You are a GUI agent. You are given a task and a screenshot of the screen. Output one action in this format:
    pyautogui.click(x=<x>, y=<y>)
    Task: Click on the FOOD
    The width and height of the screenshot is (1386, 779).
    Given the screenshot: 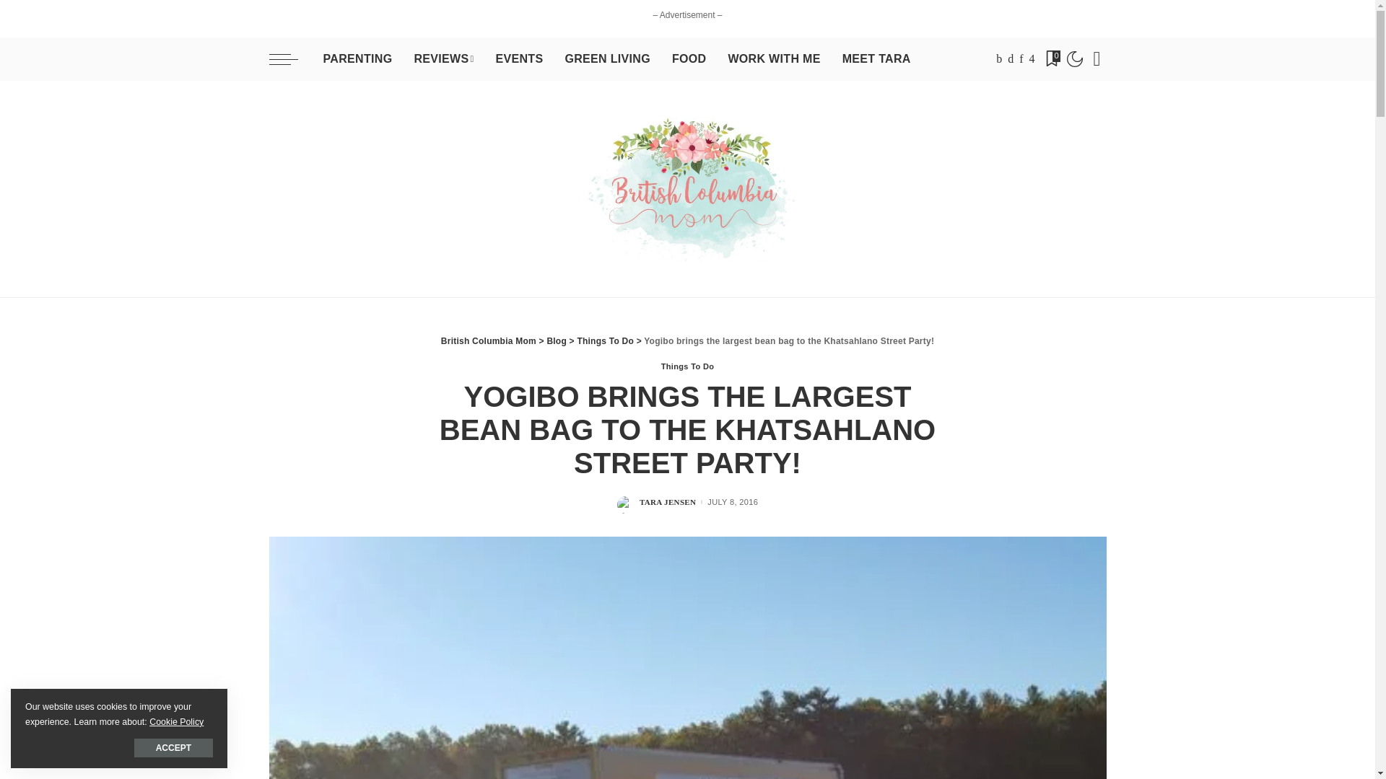 What is the action you would take?
    pyautogui.click(x=689, y=59)
    